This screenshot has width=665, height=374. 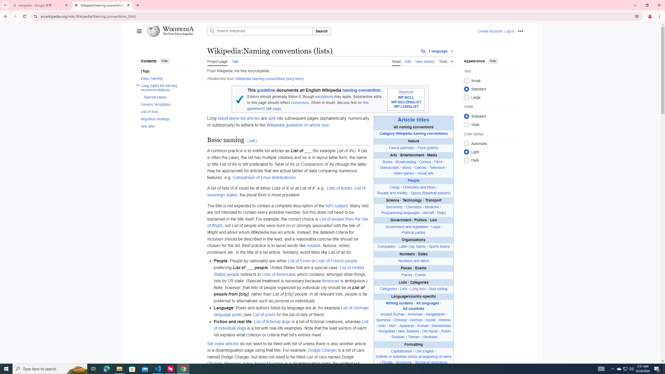 What do you see at coordinates (444, 320) in the screenshot?
I see `Hebrew` at bounding box center [444, 320].